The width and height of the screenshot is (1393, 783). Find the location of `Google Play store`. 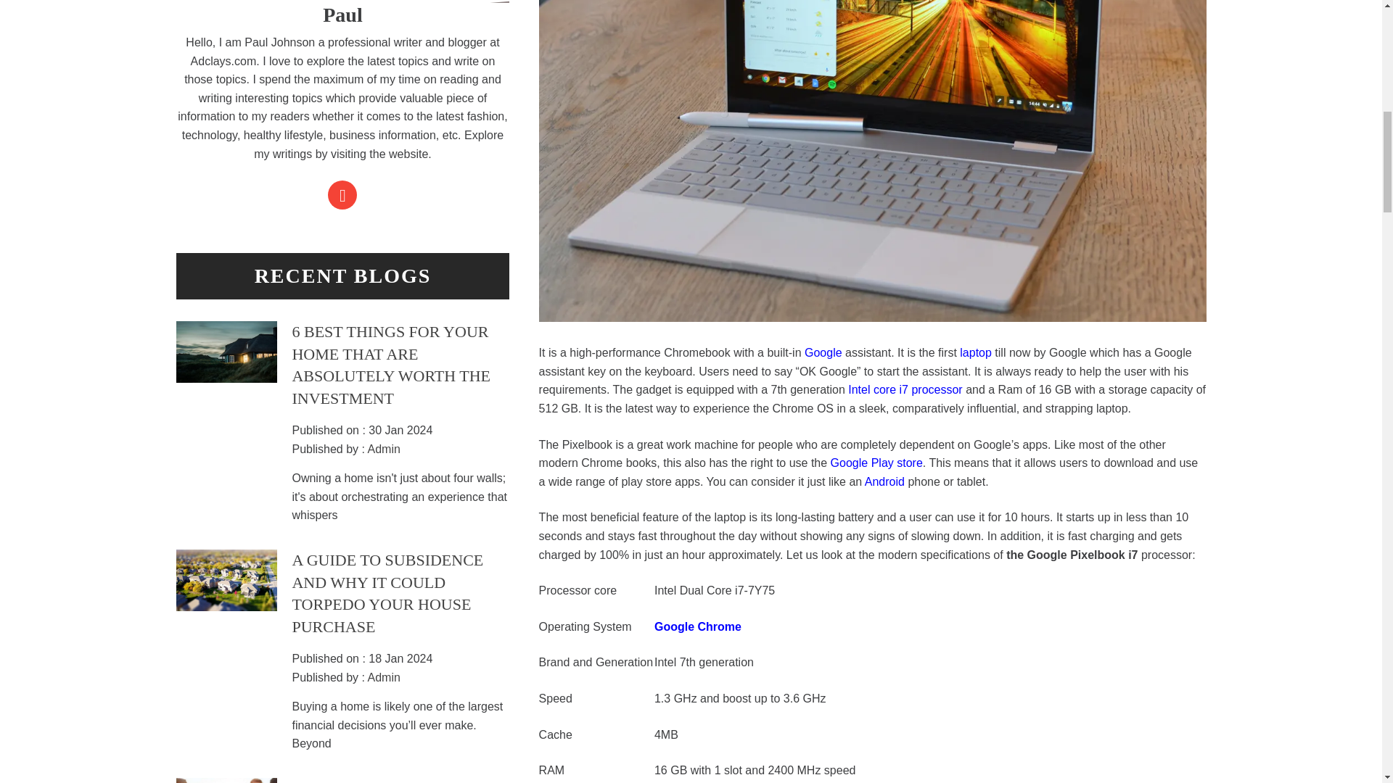

Google Play store is located at coordinates (876, 463).